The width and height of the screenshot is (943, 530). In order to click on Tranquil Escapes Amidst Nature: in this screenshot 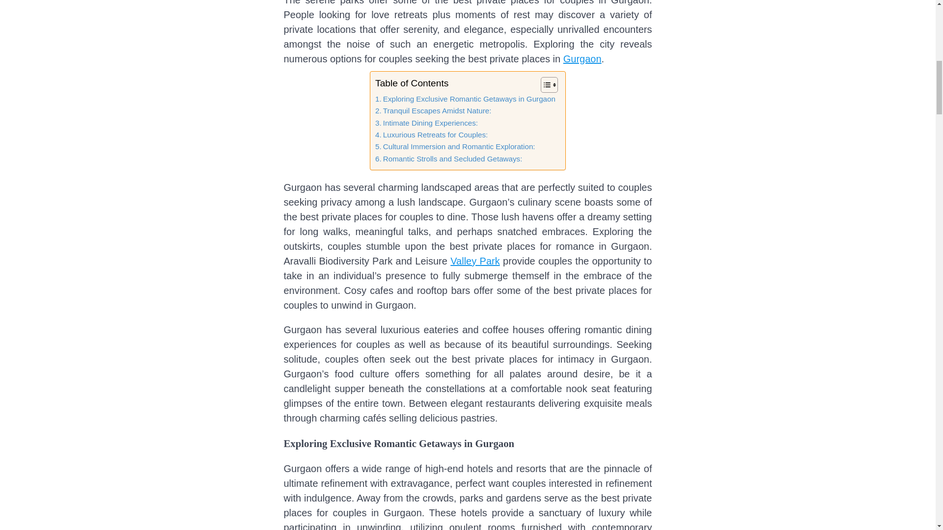, I will do `click(433, 110)`.